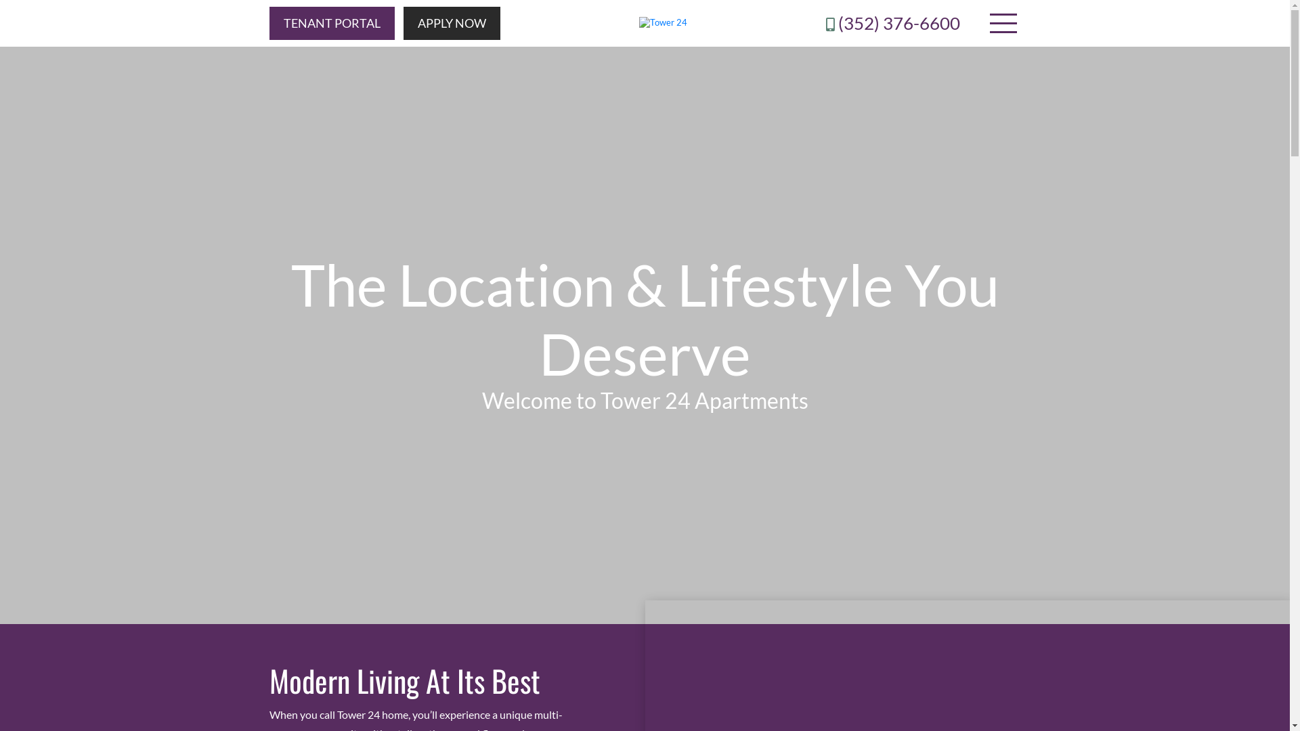 Image resolution: width=1300 pixels, height=731 pixels. I want to click on (352) 376-6600, so click(893, 23).